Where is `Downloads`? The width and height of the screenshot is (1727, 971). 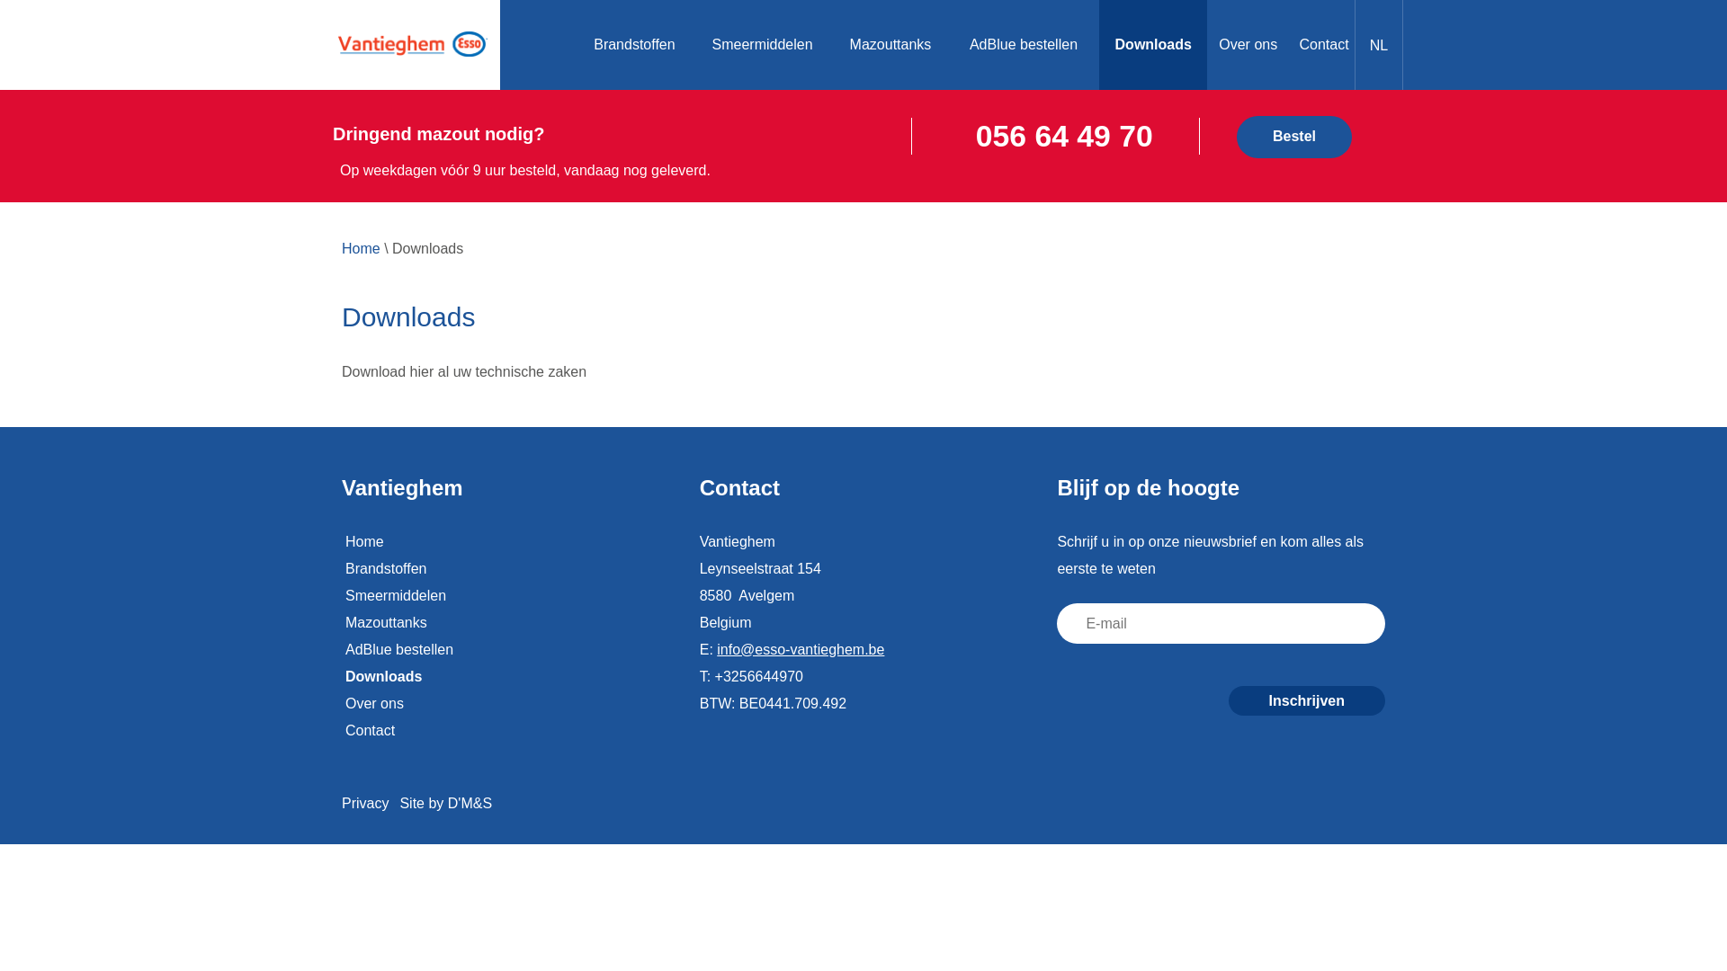 Downloads is located at coordinates (1153, 45).